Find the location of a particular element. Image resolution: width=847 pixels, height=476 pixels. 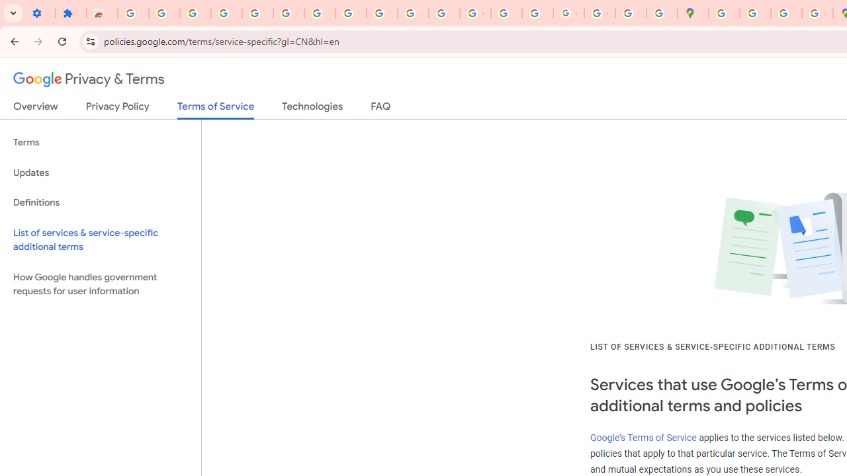

Settings - On startup is located at coordinates (40, 13).